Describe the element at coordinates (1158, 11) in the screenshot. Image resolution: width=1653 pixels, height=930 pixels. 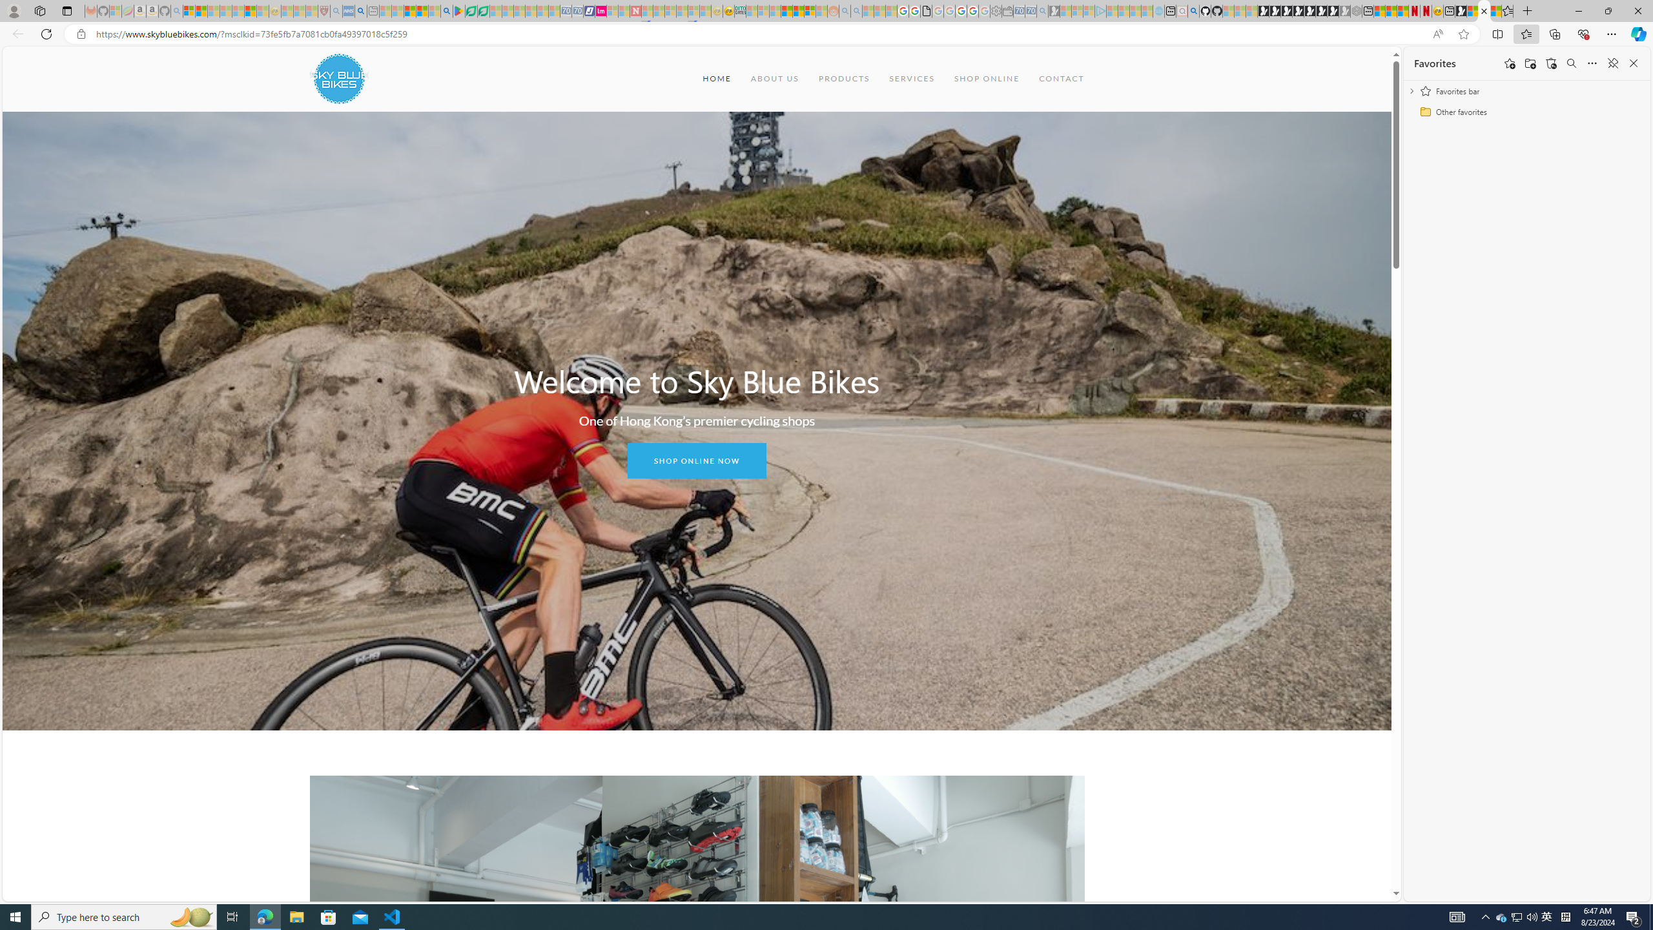
I see `Home | Sky Blue Bikes - Sky Blue Bikes - Sleeping` at that location.